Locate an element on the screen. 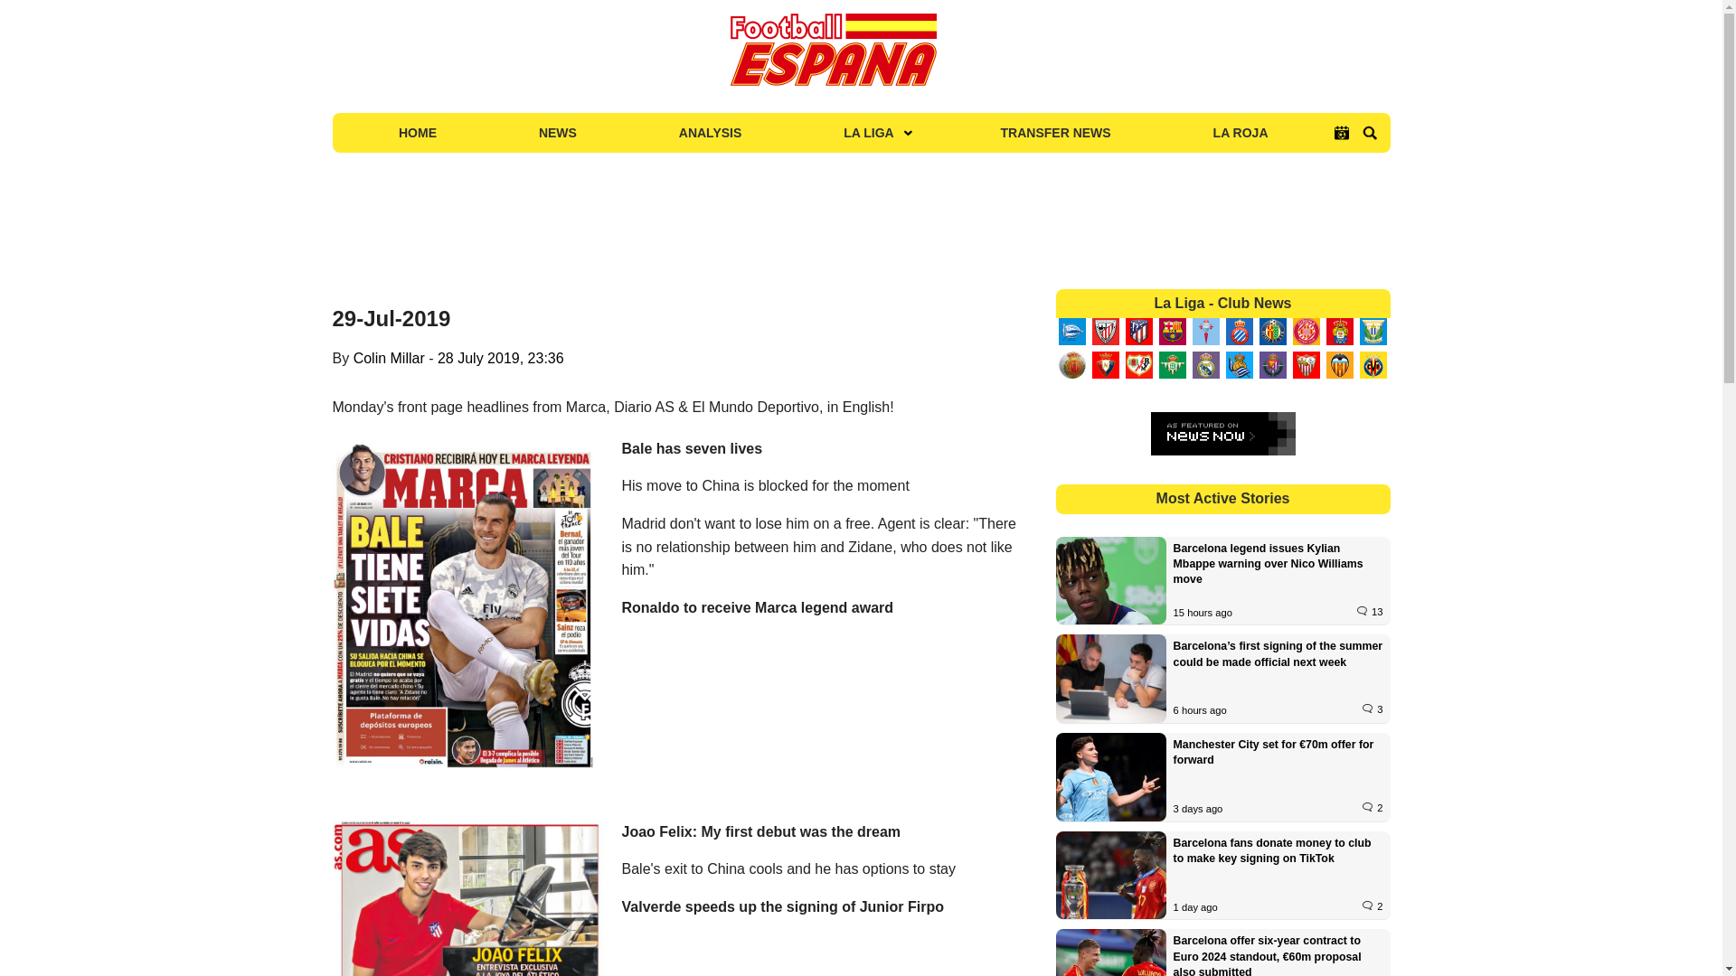 Image resolution: width=1736 pixels, height=976 pixels. Latest Espanyol News is located at coordinates (1239, 332).